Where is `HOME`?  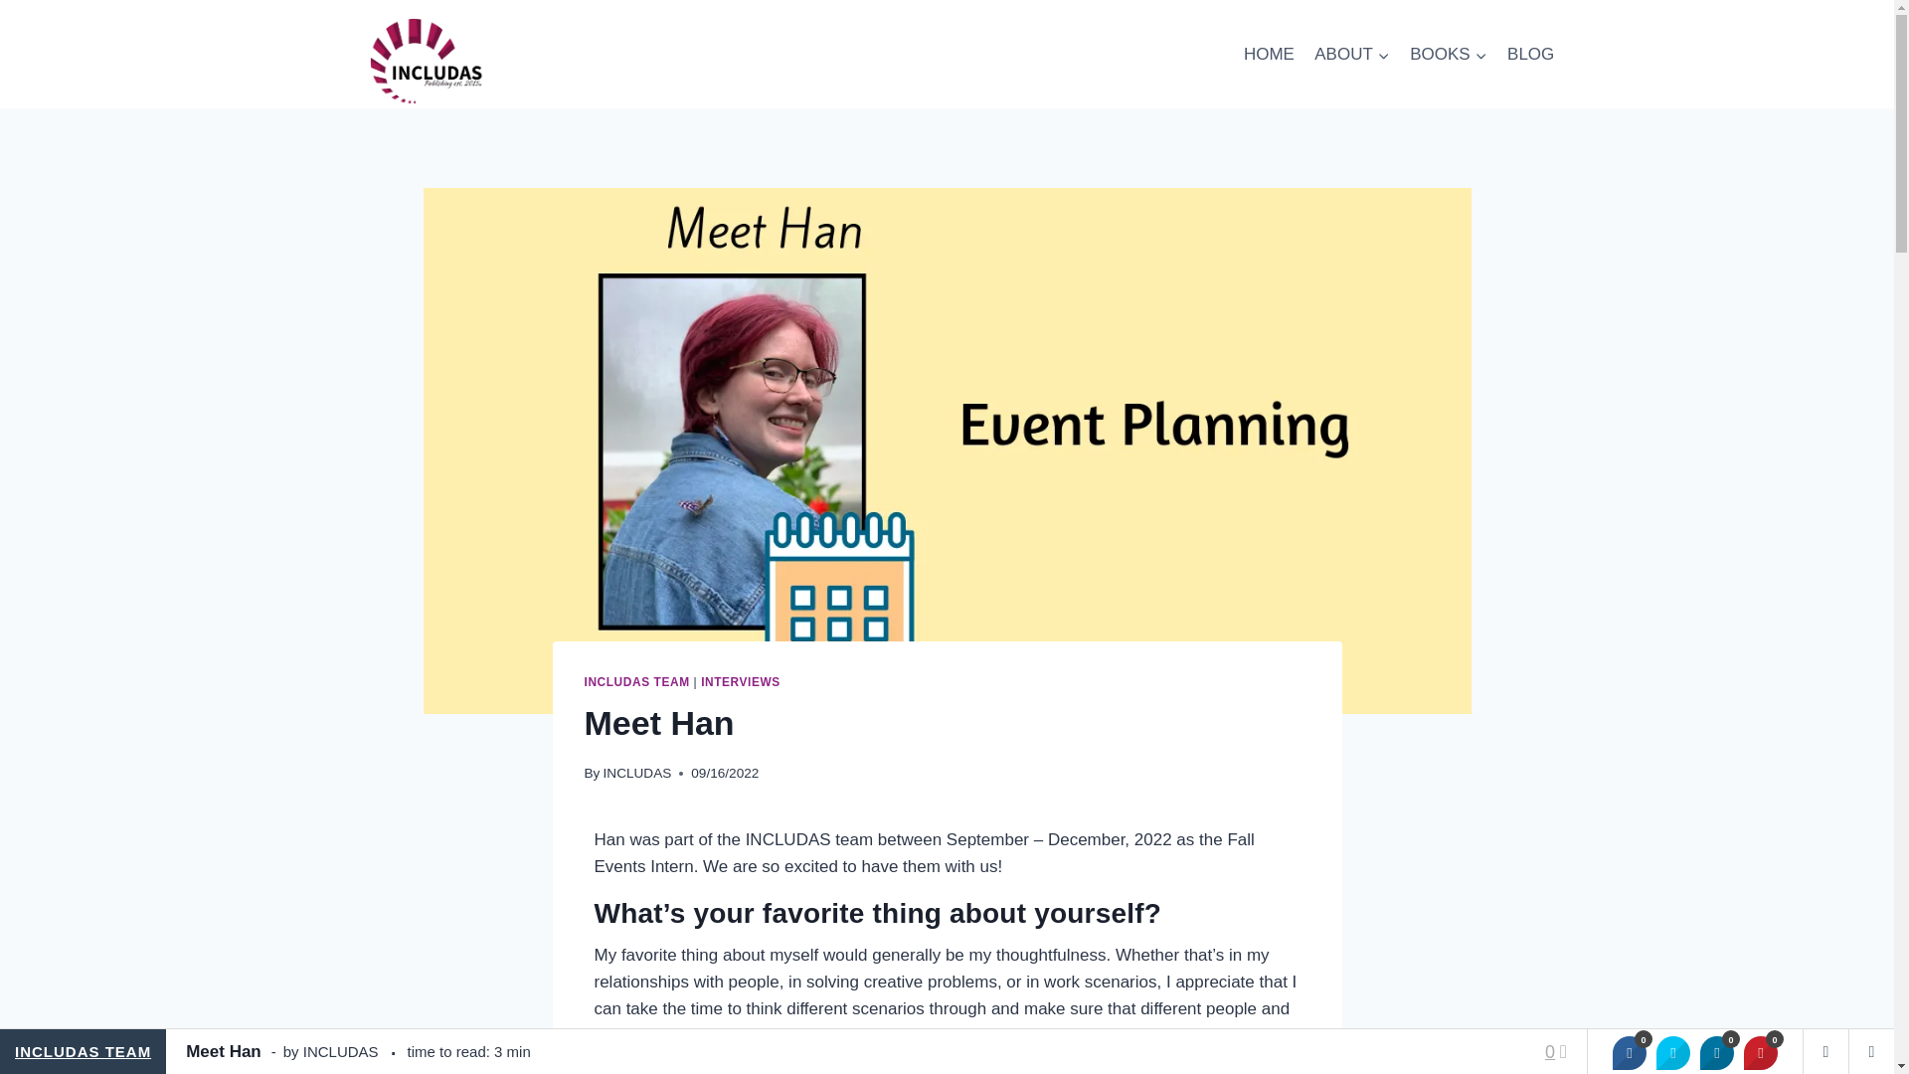
HOME is located at coordinates (1269, 54).